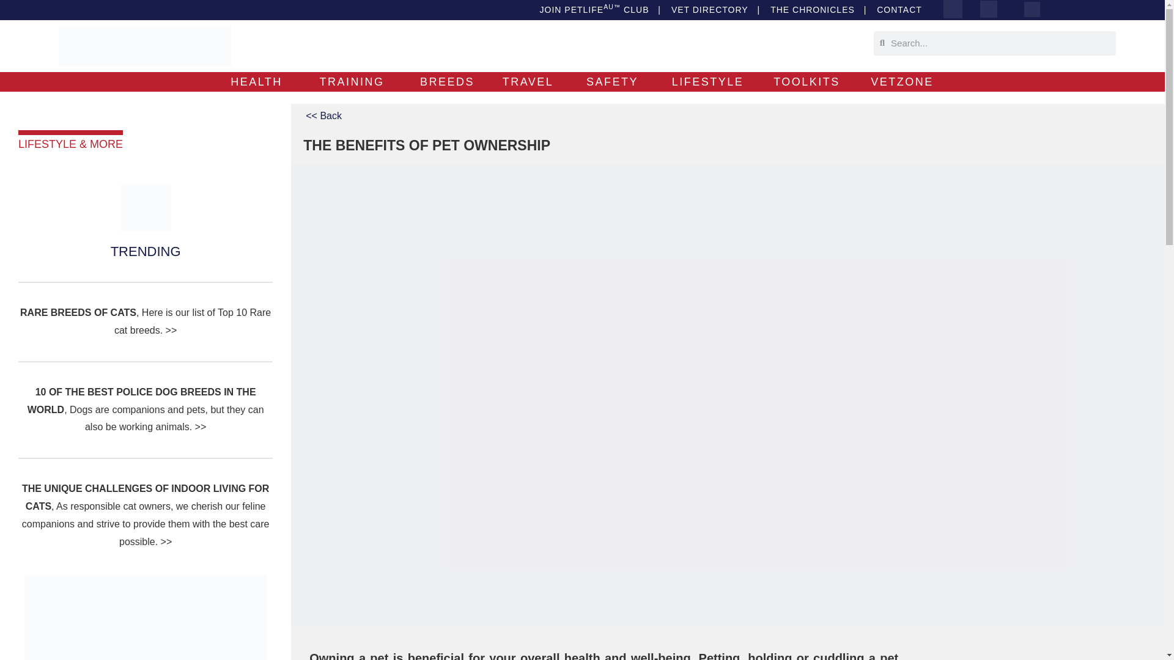  I want to click on HEALTH, so click(256, 82).